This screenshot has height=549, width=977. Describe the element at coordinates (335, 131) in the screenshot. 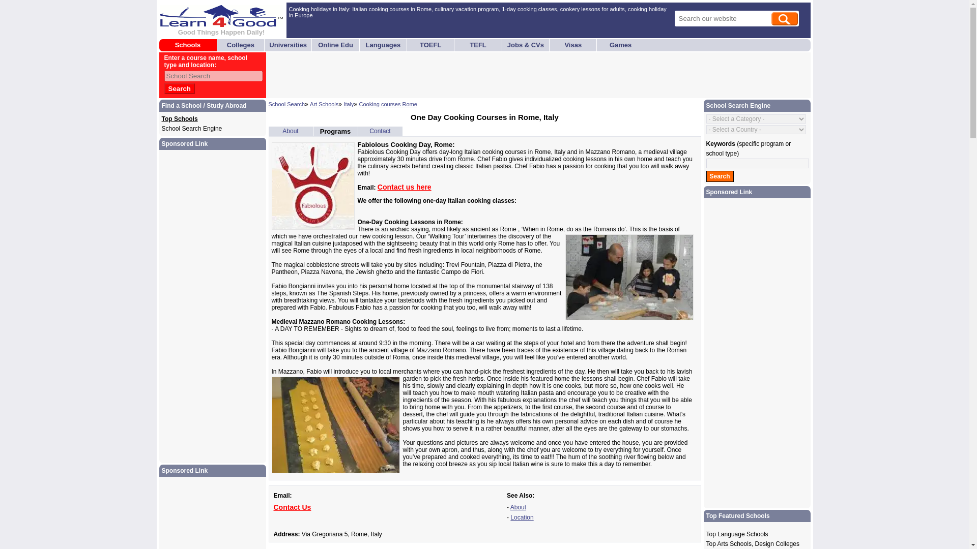

I see `Programs` at that location.